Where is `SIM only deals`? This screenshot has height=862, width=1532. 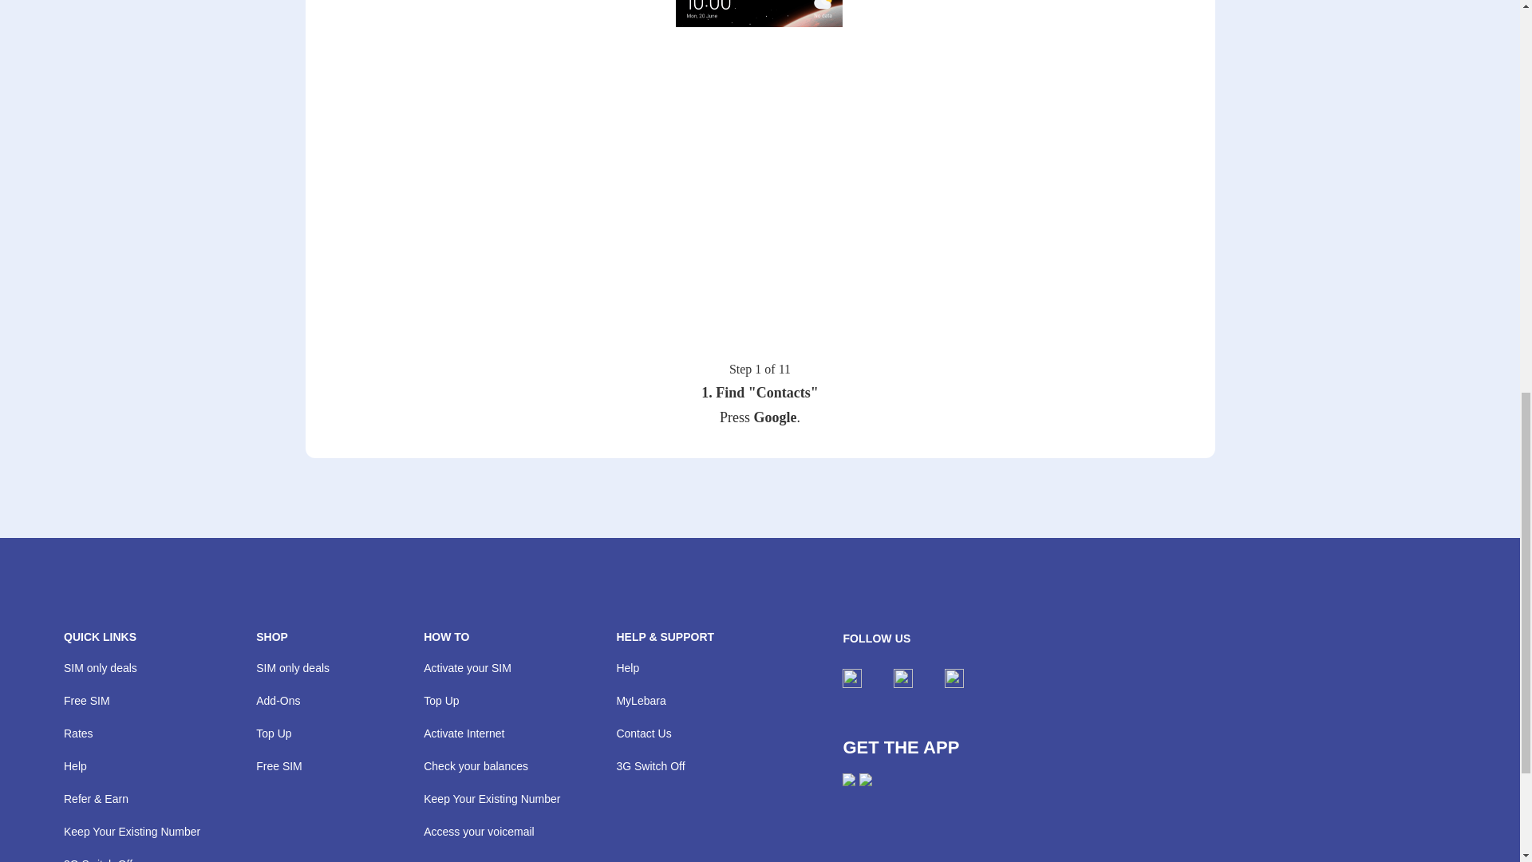
SIM only deals is located at coordinates (101, 667).